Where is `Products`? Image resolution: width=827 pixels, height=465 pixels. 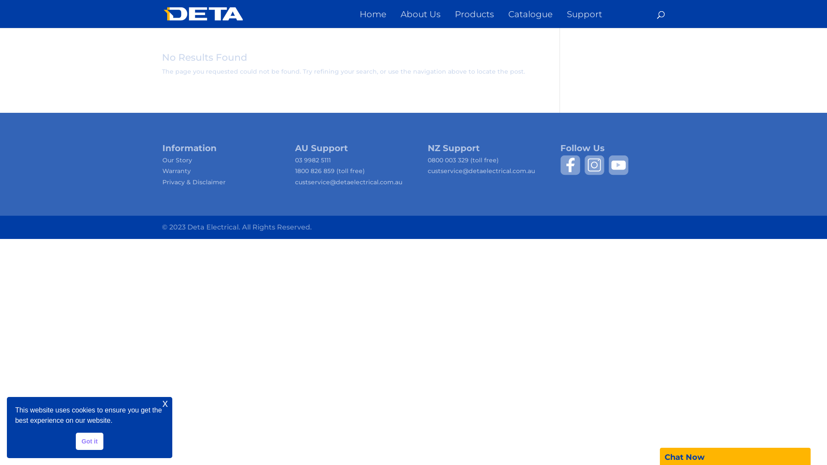
Products is located at coordinates (481, 17).